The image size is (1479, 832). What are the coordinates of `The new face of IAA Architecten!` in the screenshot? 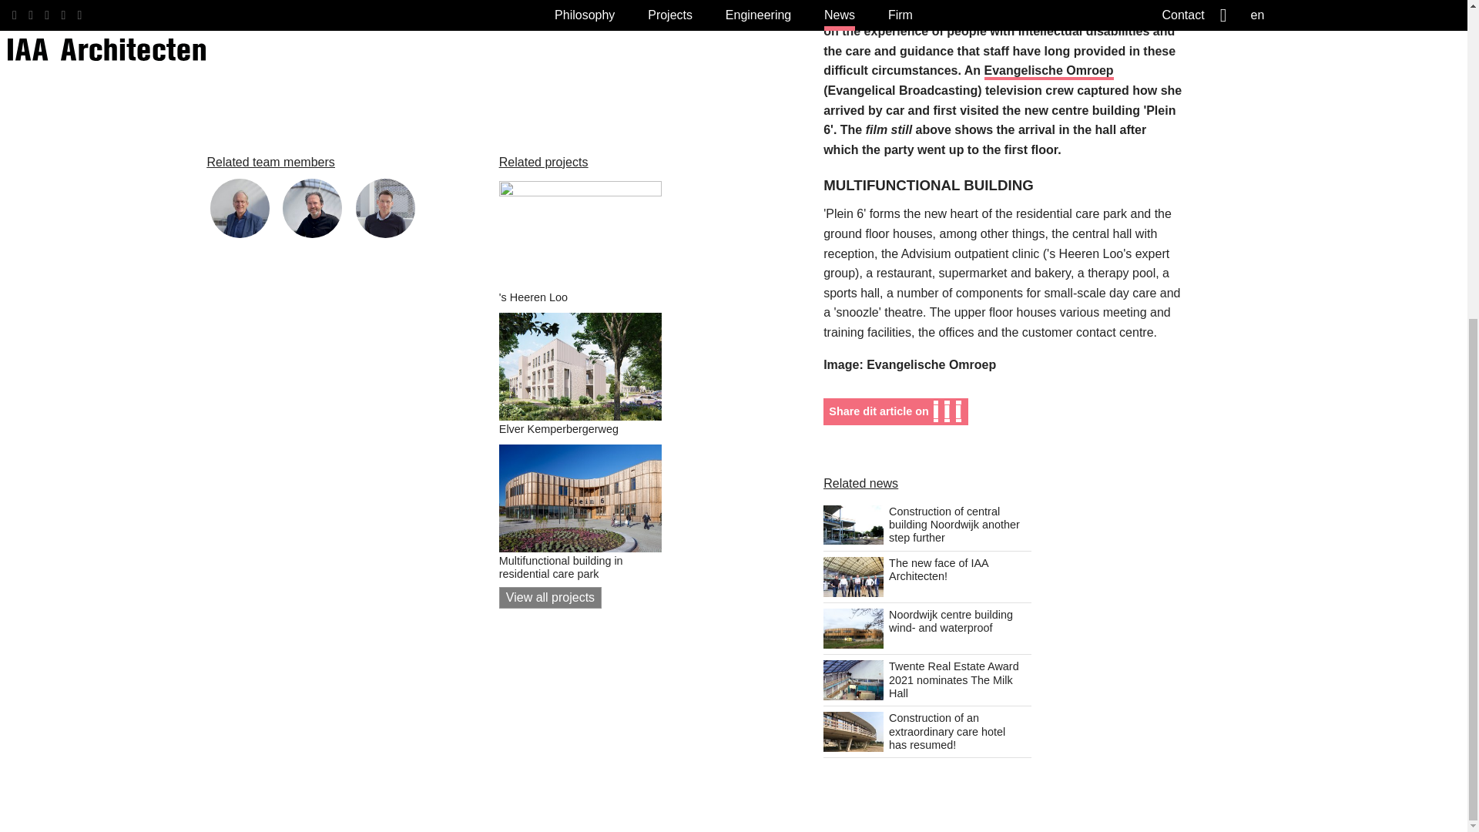 It's located at (927, 576).